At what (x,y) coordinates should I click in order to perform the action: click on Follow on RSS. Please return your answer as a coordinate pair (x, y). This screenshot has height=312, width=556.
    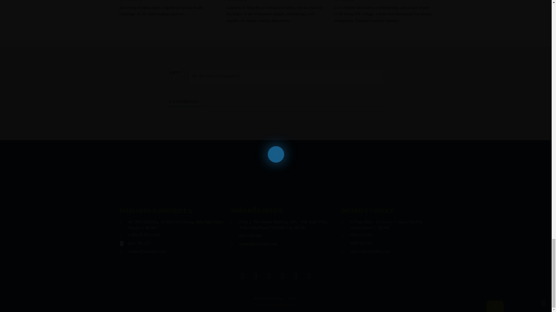
    Looking at the image, I should click on (295, 276).